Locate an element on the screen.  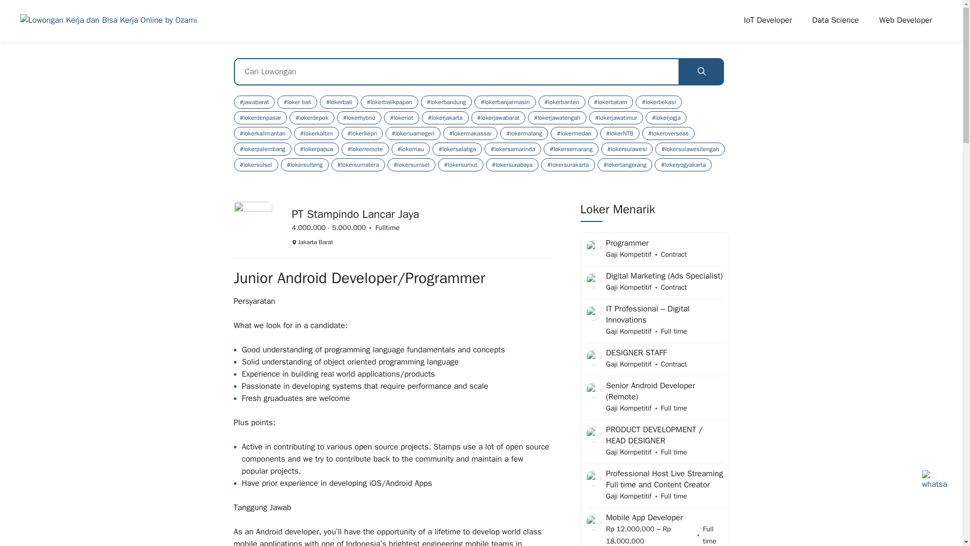
IoT Developer is located at coordinates (767, 20).